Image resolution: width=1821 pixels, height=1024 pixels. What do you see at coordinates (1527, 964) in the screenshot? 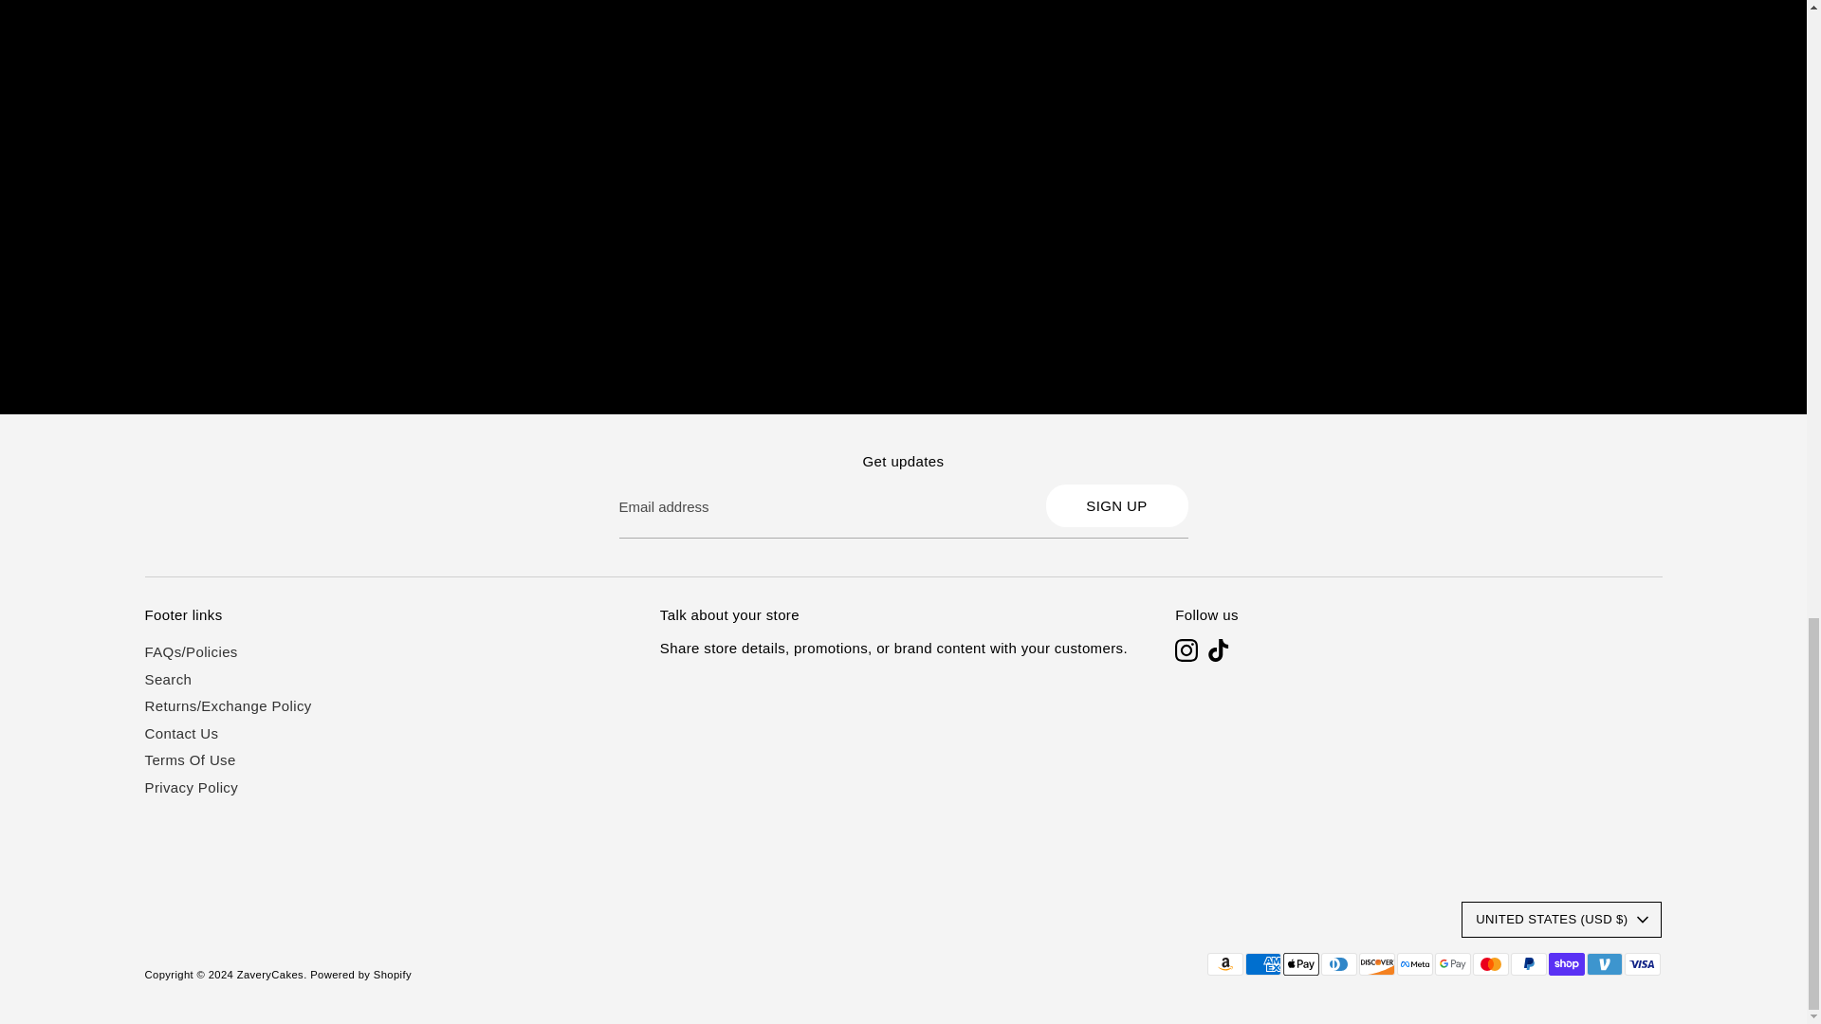
I see `PayPal` at bounding box center [1527, 964].